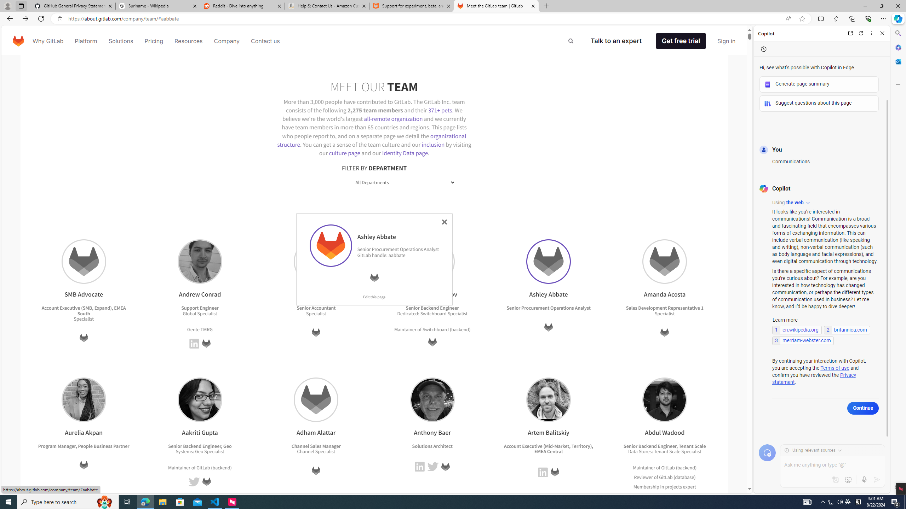 The height and width of the screenshot is (509, 906). Describe the element at coordinates (643, 477) in the screenshot. I see `Reviewer` at that location.